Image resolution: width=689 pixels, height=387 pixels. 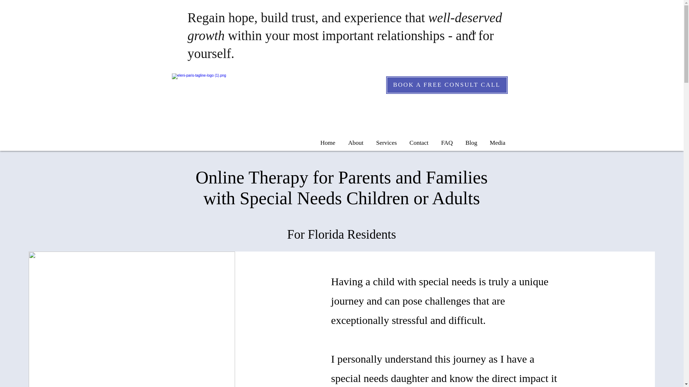 What do you see at coordinates (472, 143) in the screenshot?
I see `Blog` at bounding box center [472, 143].